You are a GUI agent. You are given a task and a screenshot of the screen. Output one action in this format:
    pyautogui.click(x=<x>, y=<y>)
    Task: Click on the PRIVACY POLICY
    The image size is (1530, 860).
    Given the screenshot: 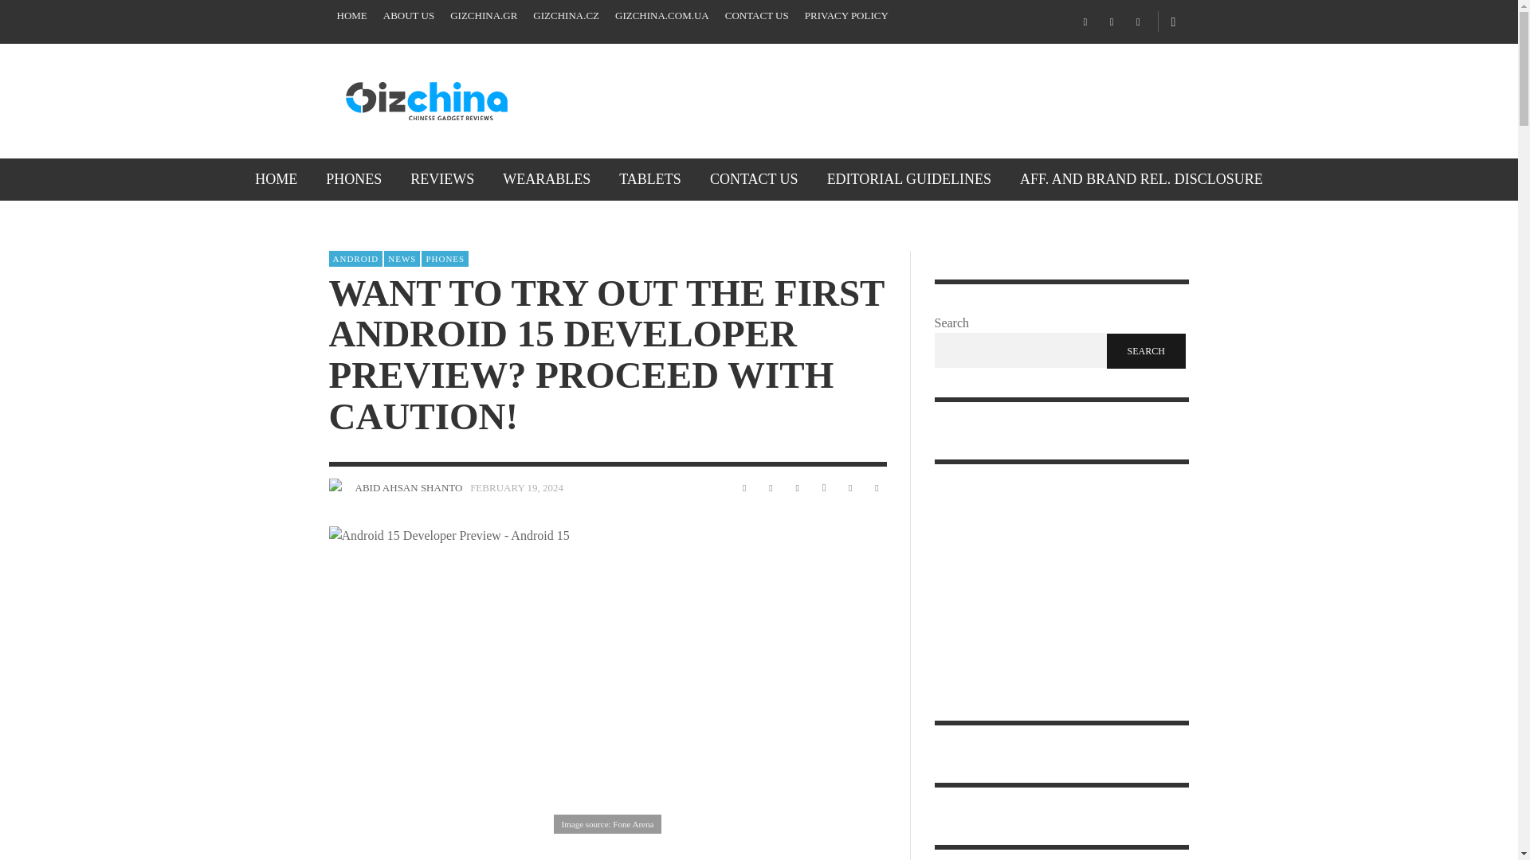 What is the action you would take?
    pyautogui.click(x=846, y=16)
    